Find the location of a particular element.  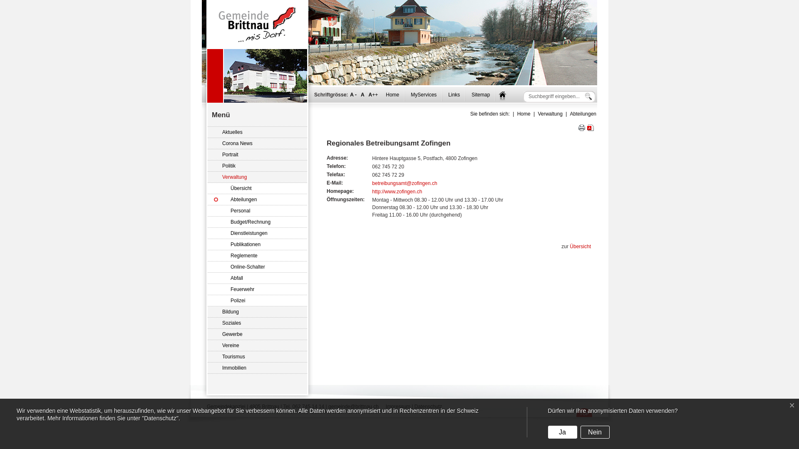

Links is located at coordinates (454, 95).